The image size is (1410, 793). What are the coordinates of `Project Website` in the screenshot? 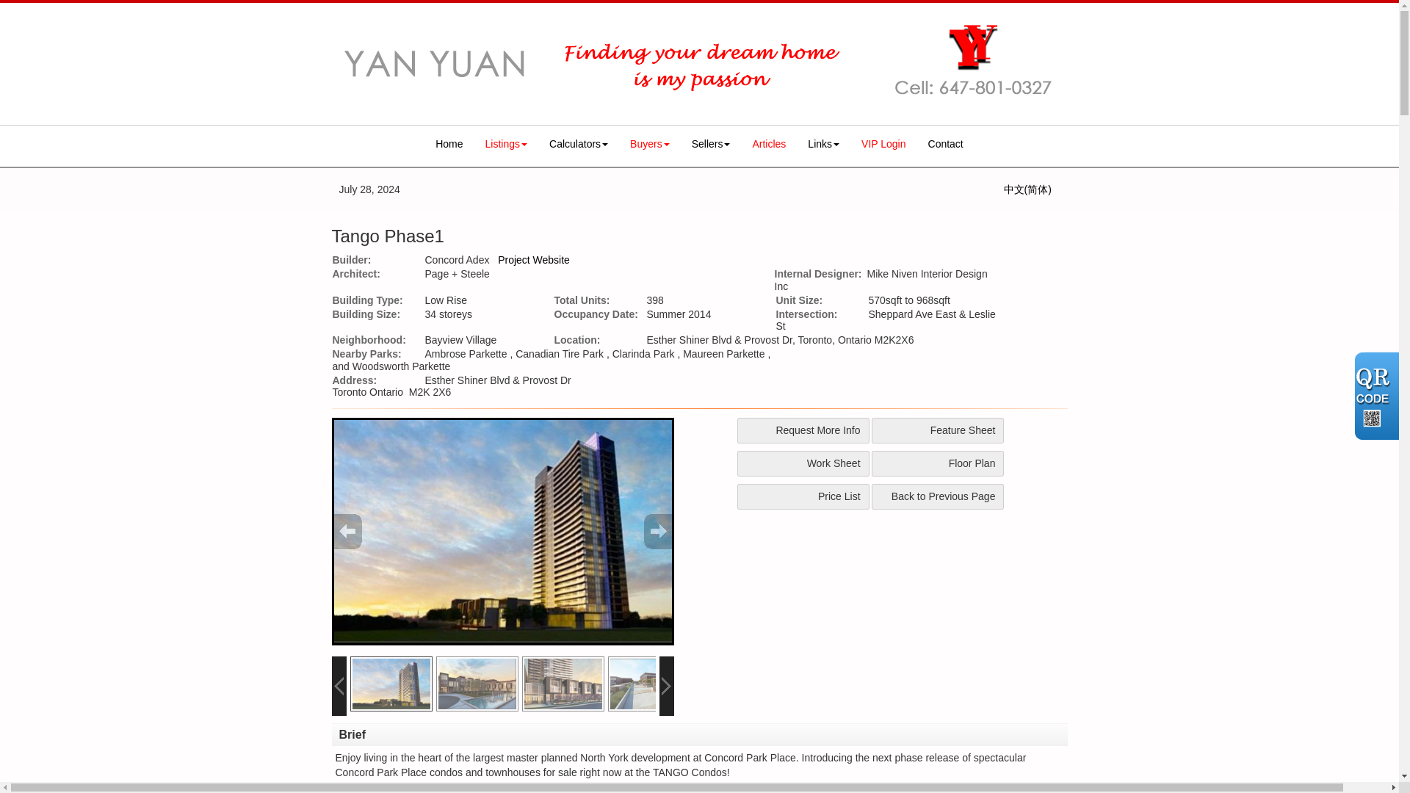 It's located at (533, 259).